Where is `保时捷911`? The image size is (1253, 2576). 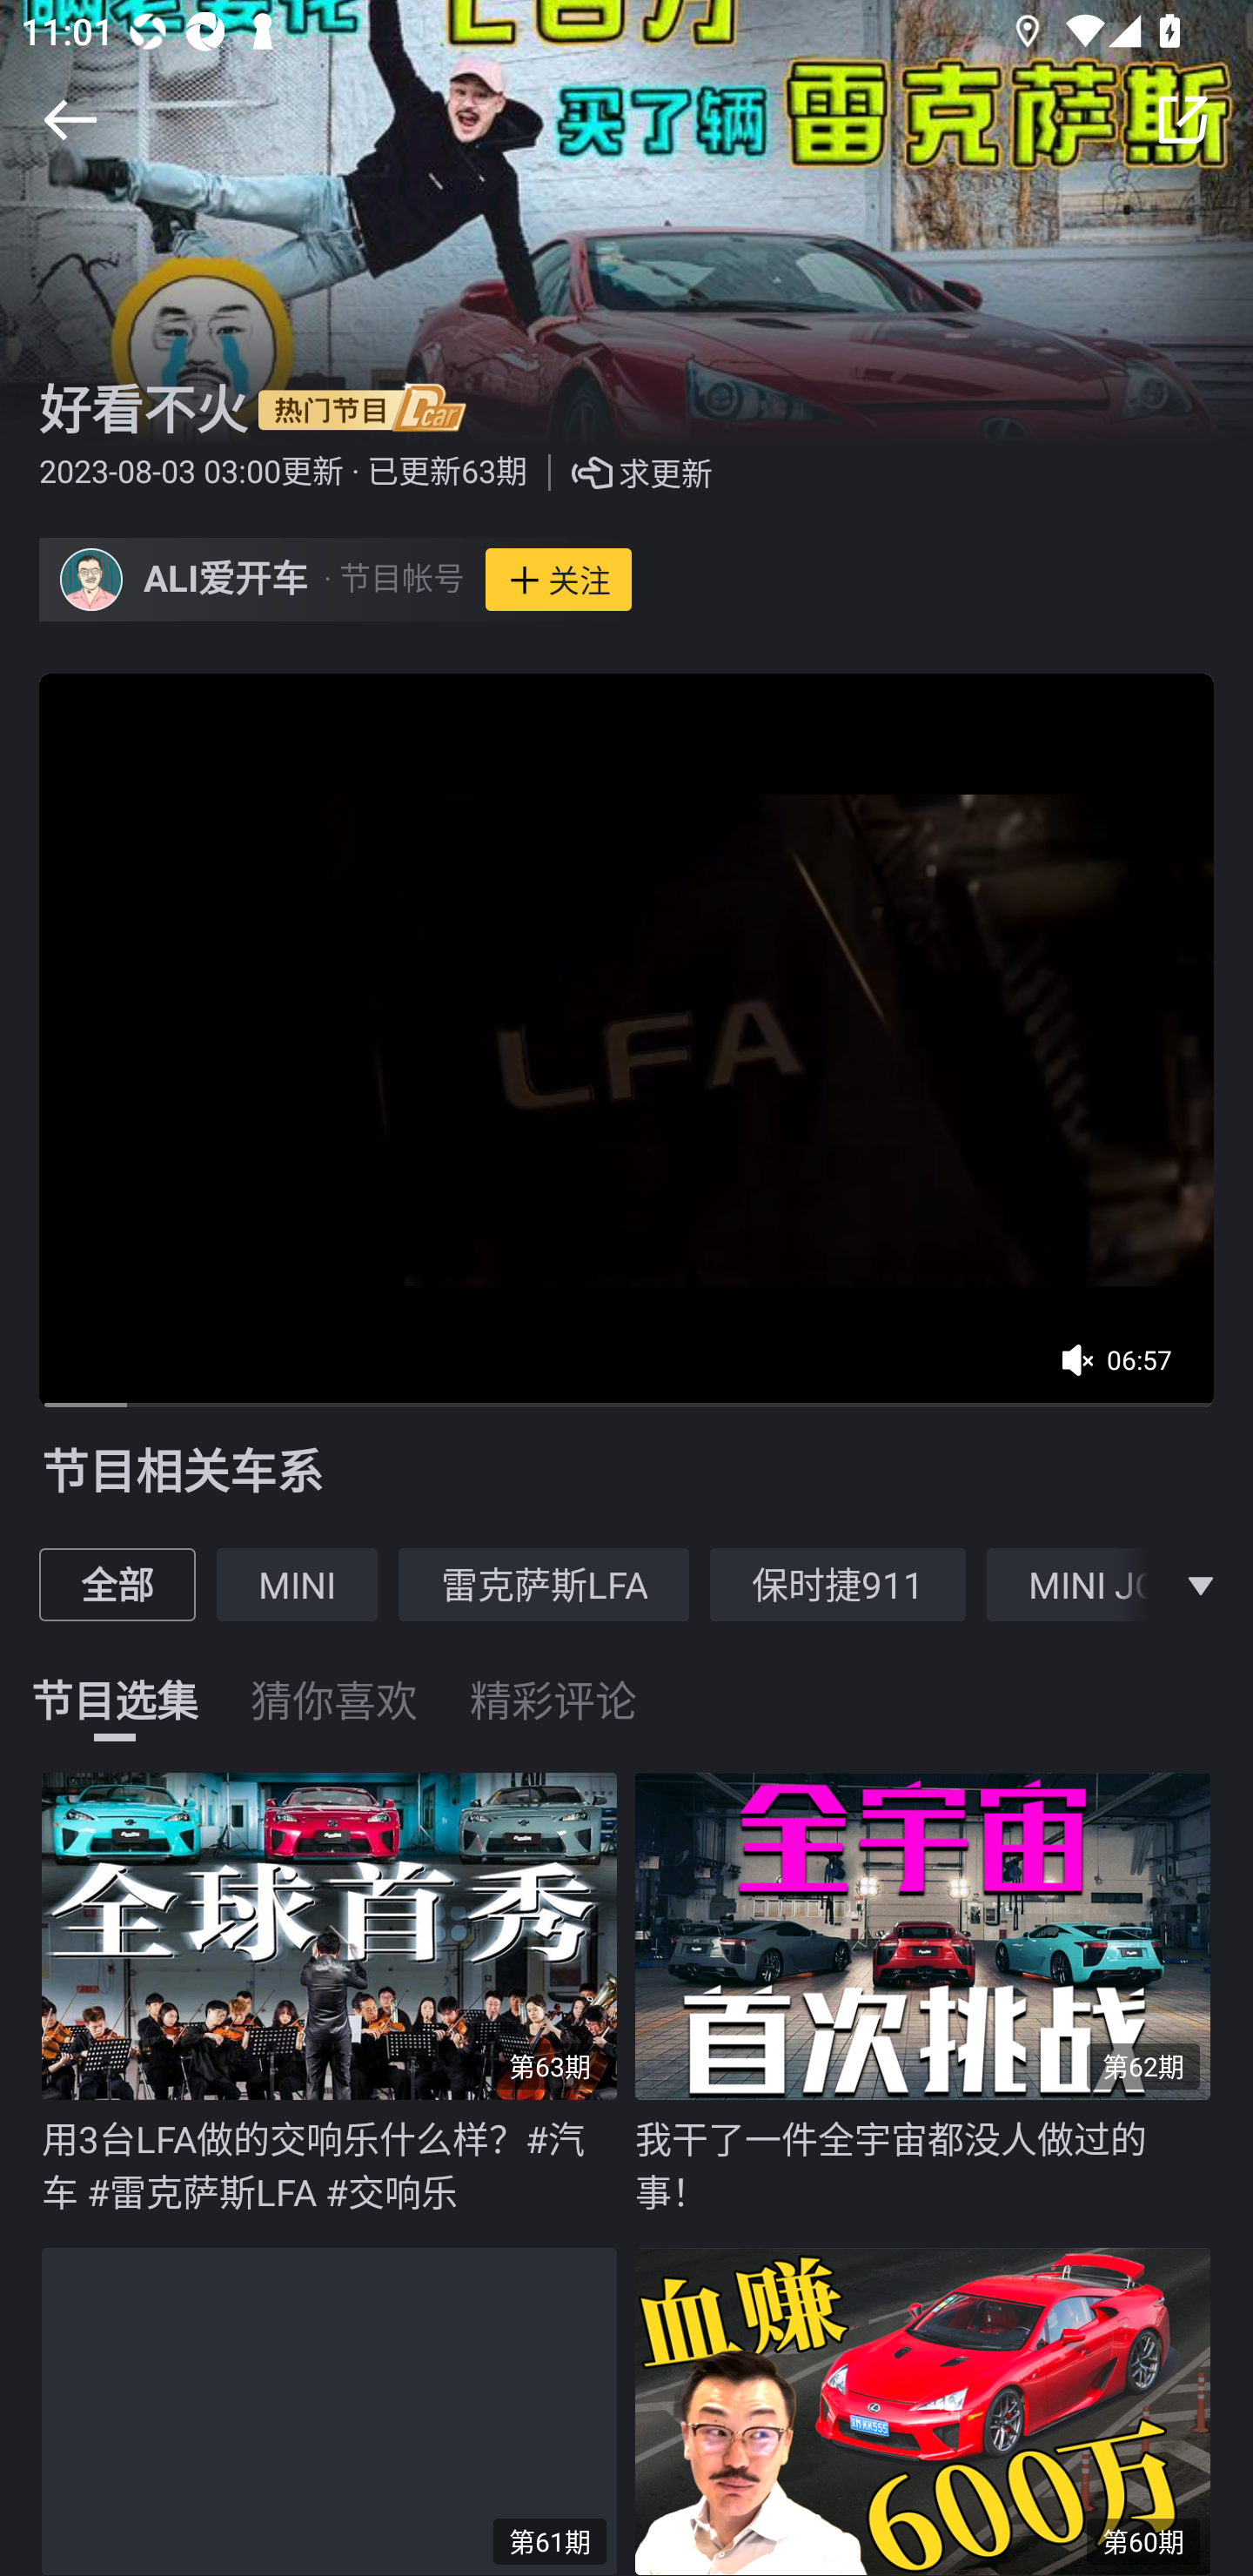 保时捷911 is located at coordinates (838, 1584).